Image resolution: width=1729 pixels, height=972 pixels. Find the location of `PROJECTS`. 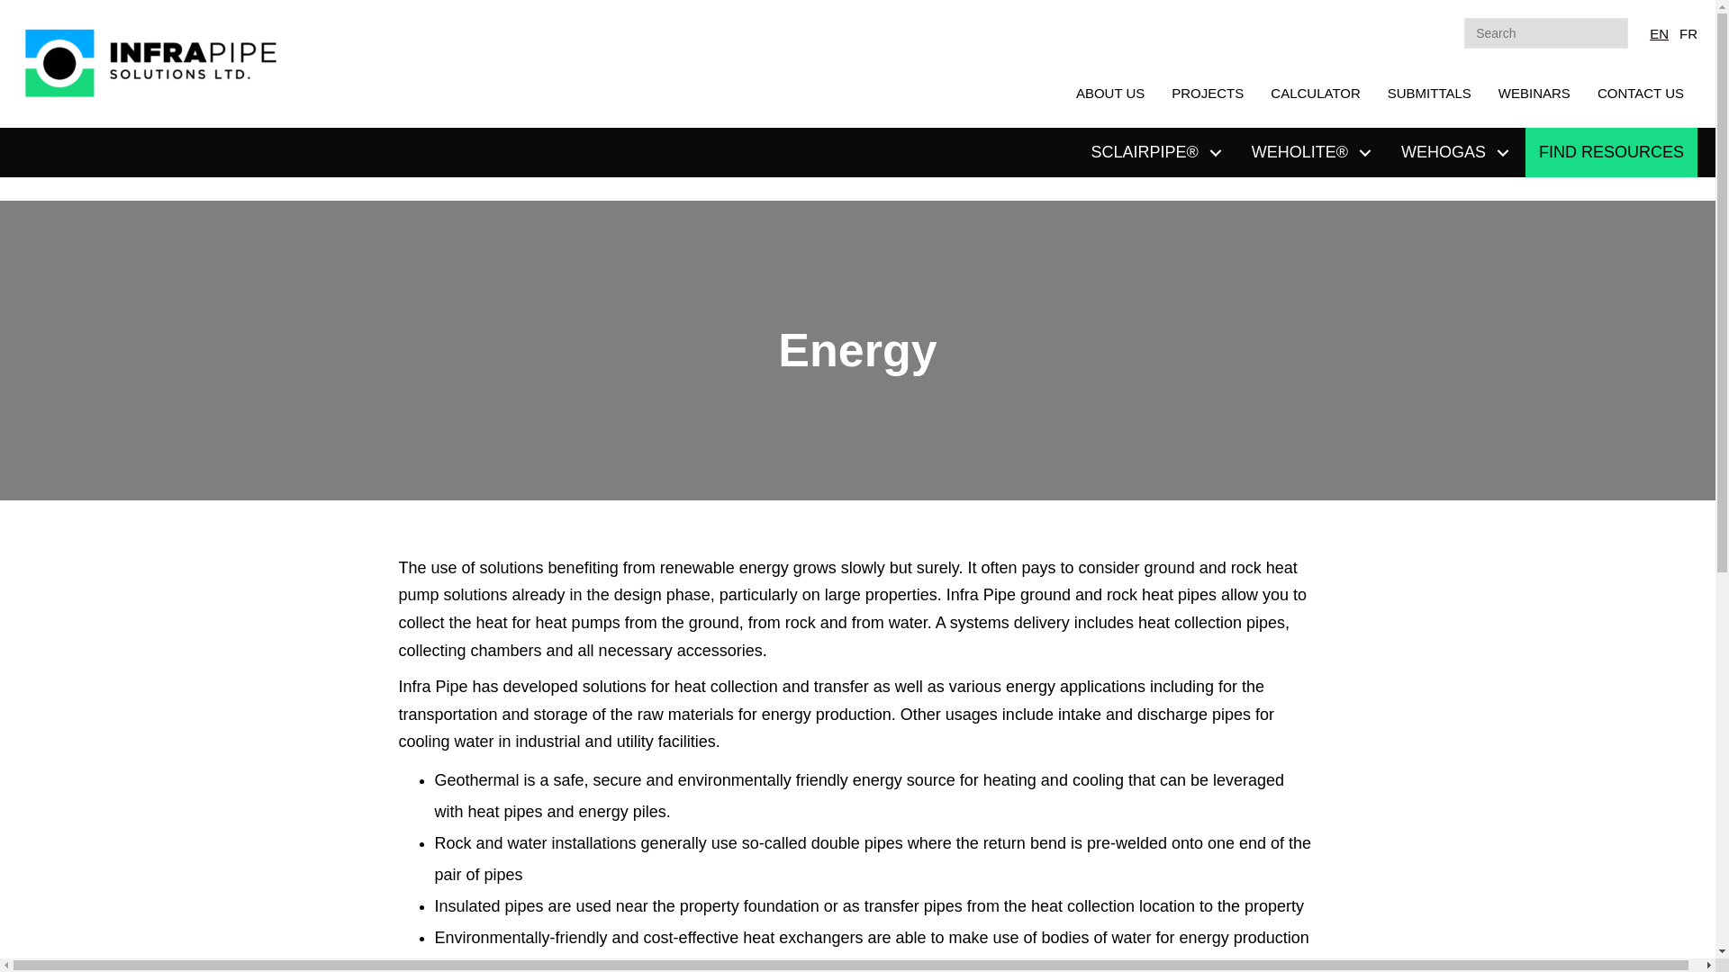

PROJECTS is located at coordinates (1207, 94).